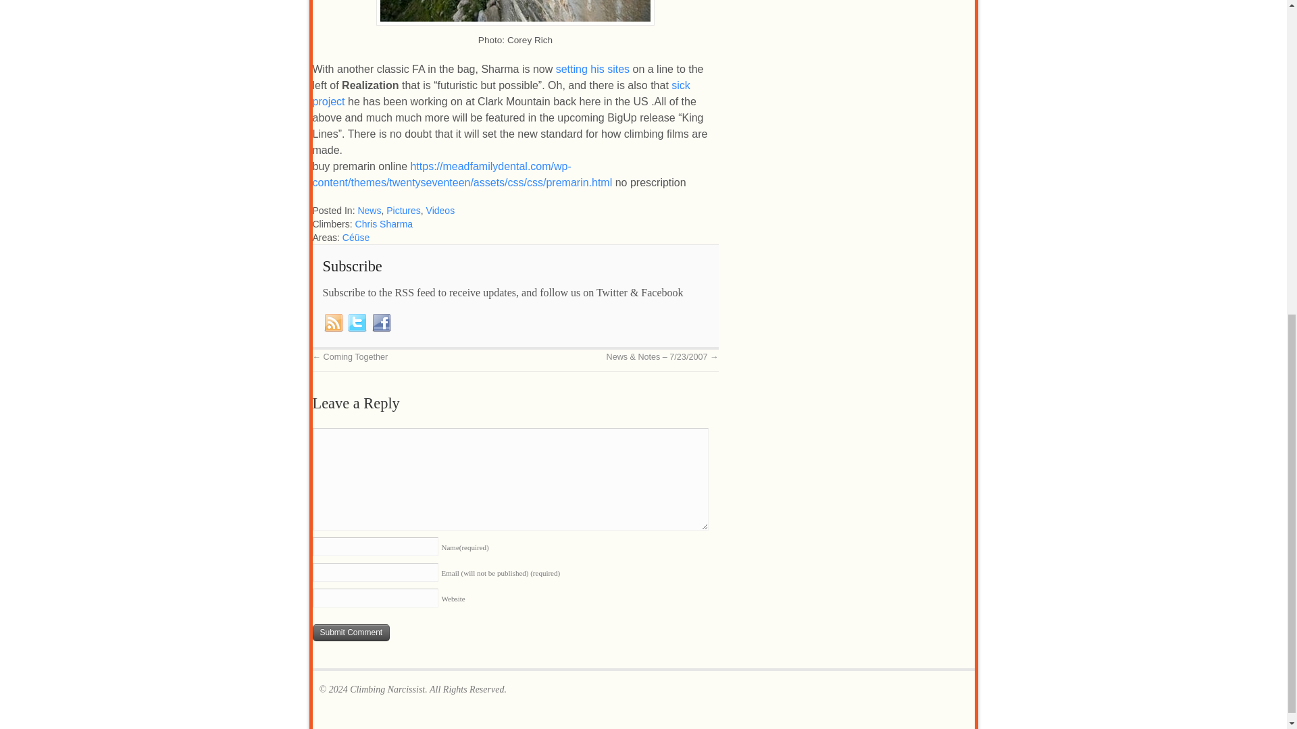 The width and height of the screenshot is (1297, 729). What do you see at coordinates (440, 210) in the screenshot?
I see `Videos` at bounding box center [440, 210].